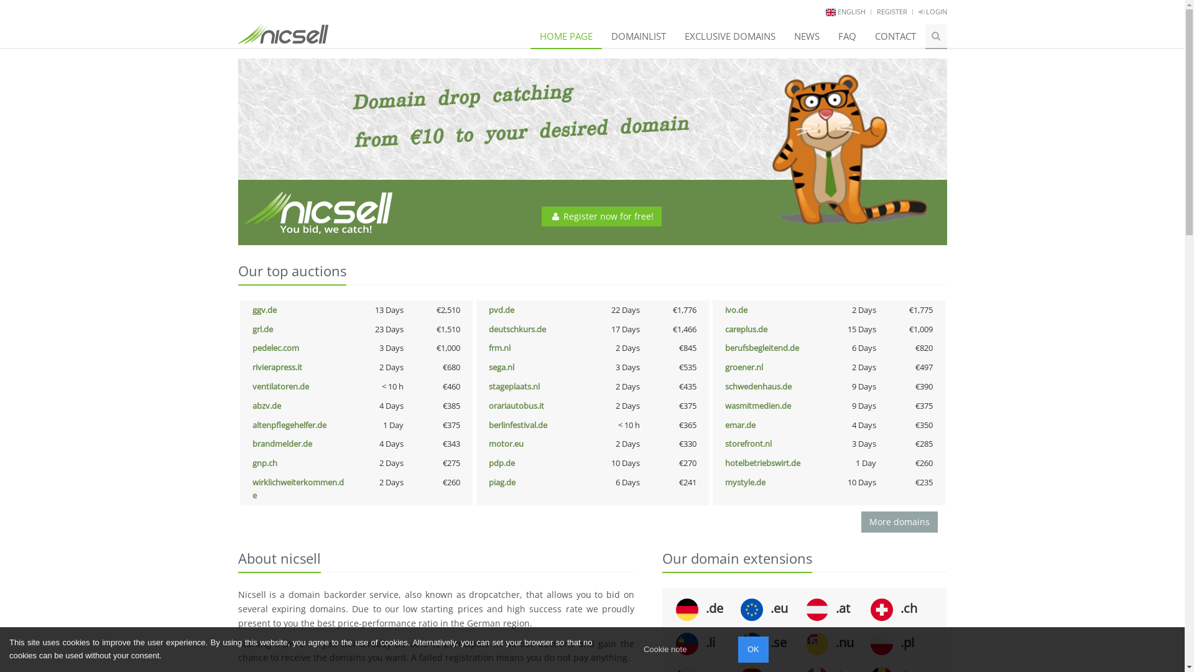  What do you see at coordinates (282, 444) in the screenshot?
I see `brandmelder.de` at bounding box center [282, 444].